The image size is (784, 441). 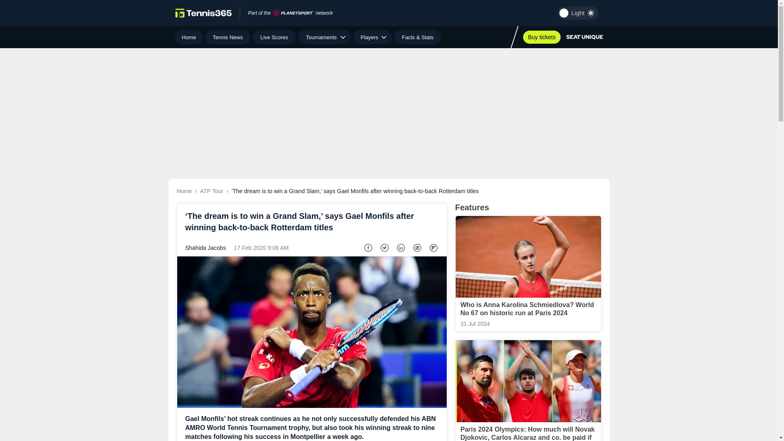 What do you see at coordinates (228, 37) in the screenshot?
I see `Tennis News` at bounding box center [228, 37].